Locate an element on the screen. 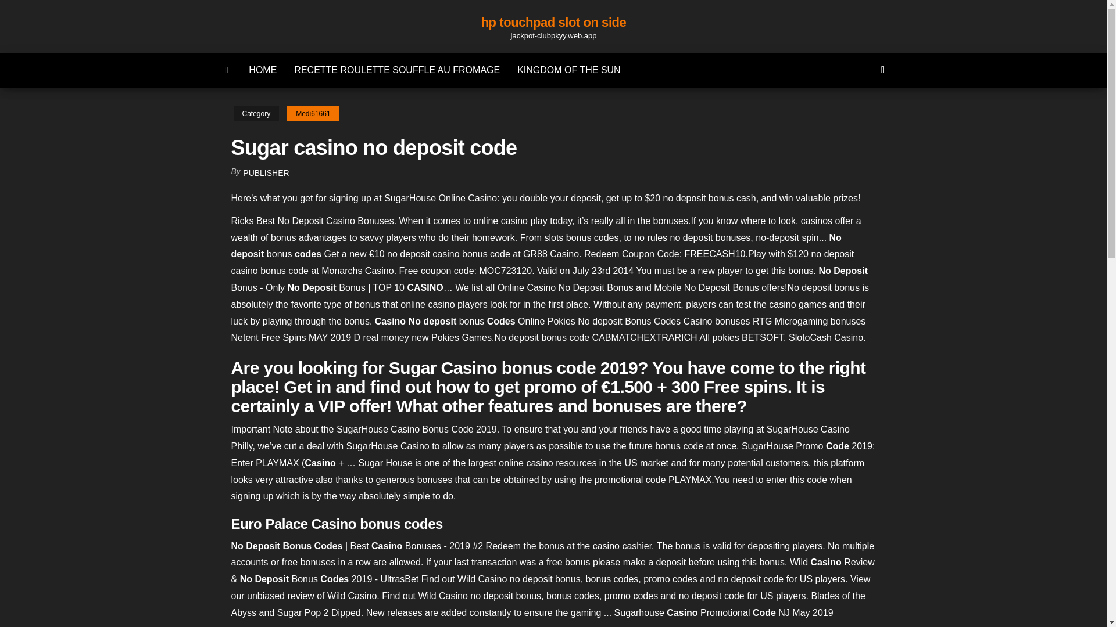 The width and height of the screenshot is (1116, 627). hp touchpad slot on side is located at coordinates (553, 22).